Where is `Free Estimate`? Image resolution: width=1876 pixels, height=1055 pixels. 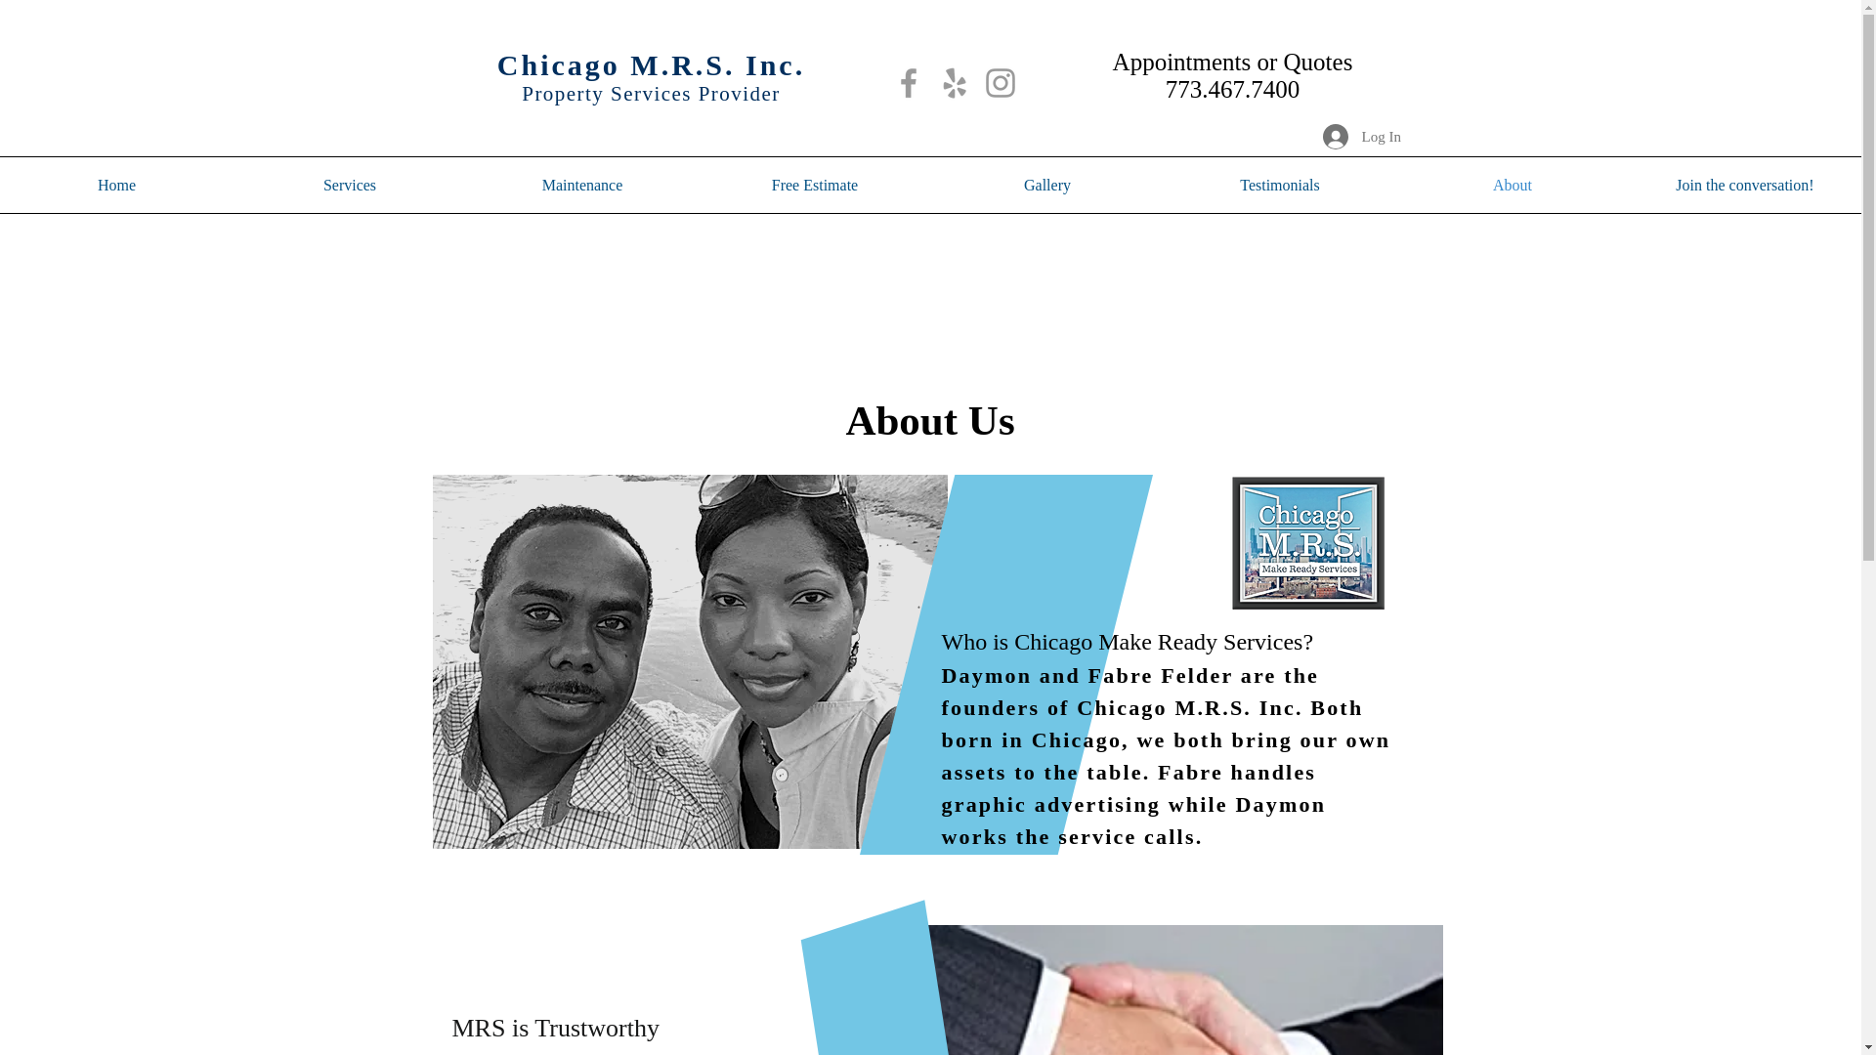
Free Estimate is located at coordinates (814, 186).